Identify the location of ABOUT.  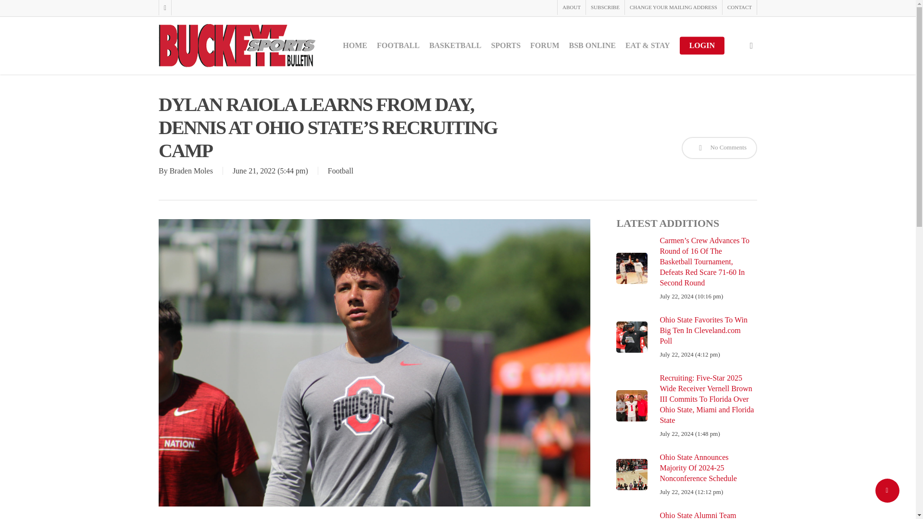
(571, 8).